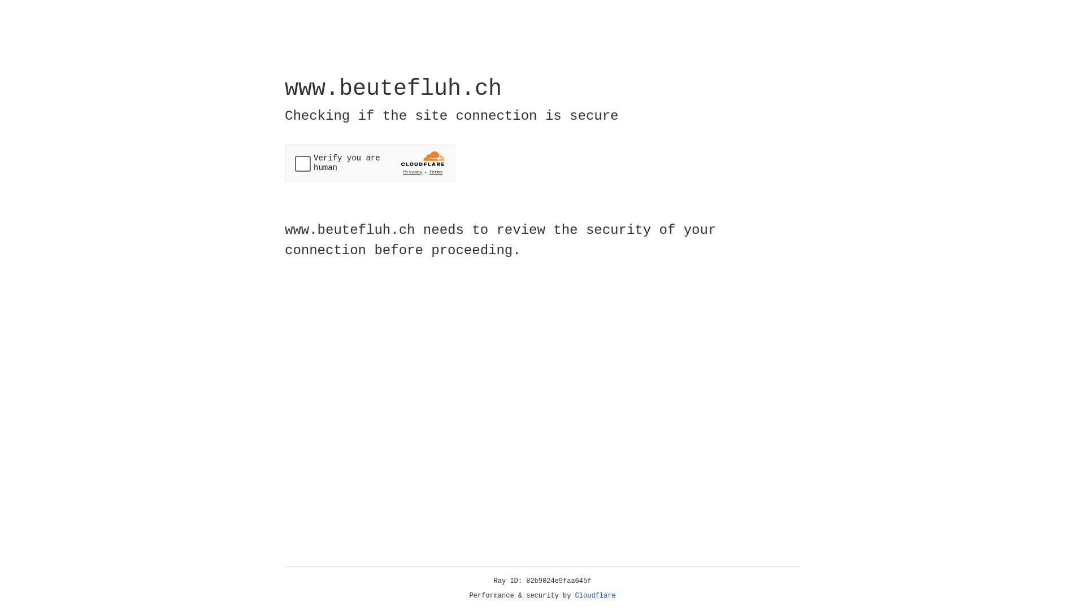 This screenshot has height=610, width=1085. I want to click on Widget containing a Cloudflare security challenge, so click(370, 163).